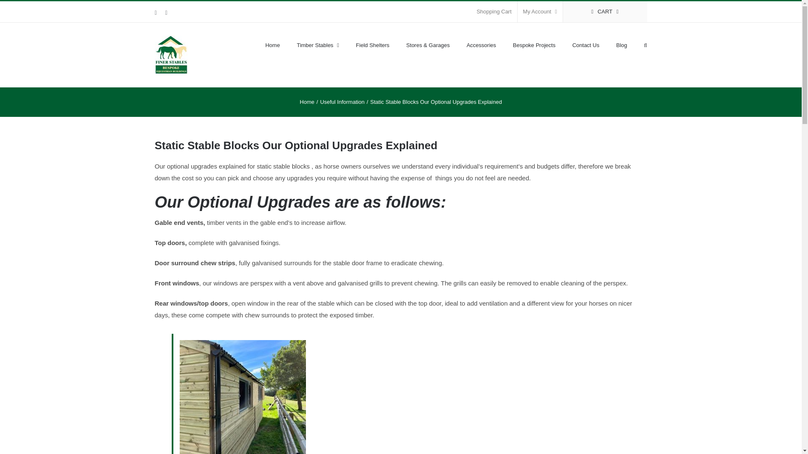 This screenshot has height=454, width=808. Describe the element at coordinates (307, 102) in the screenshot. I see `Home` at that location.